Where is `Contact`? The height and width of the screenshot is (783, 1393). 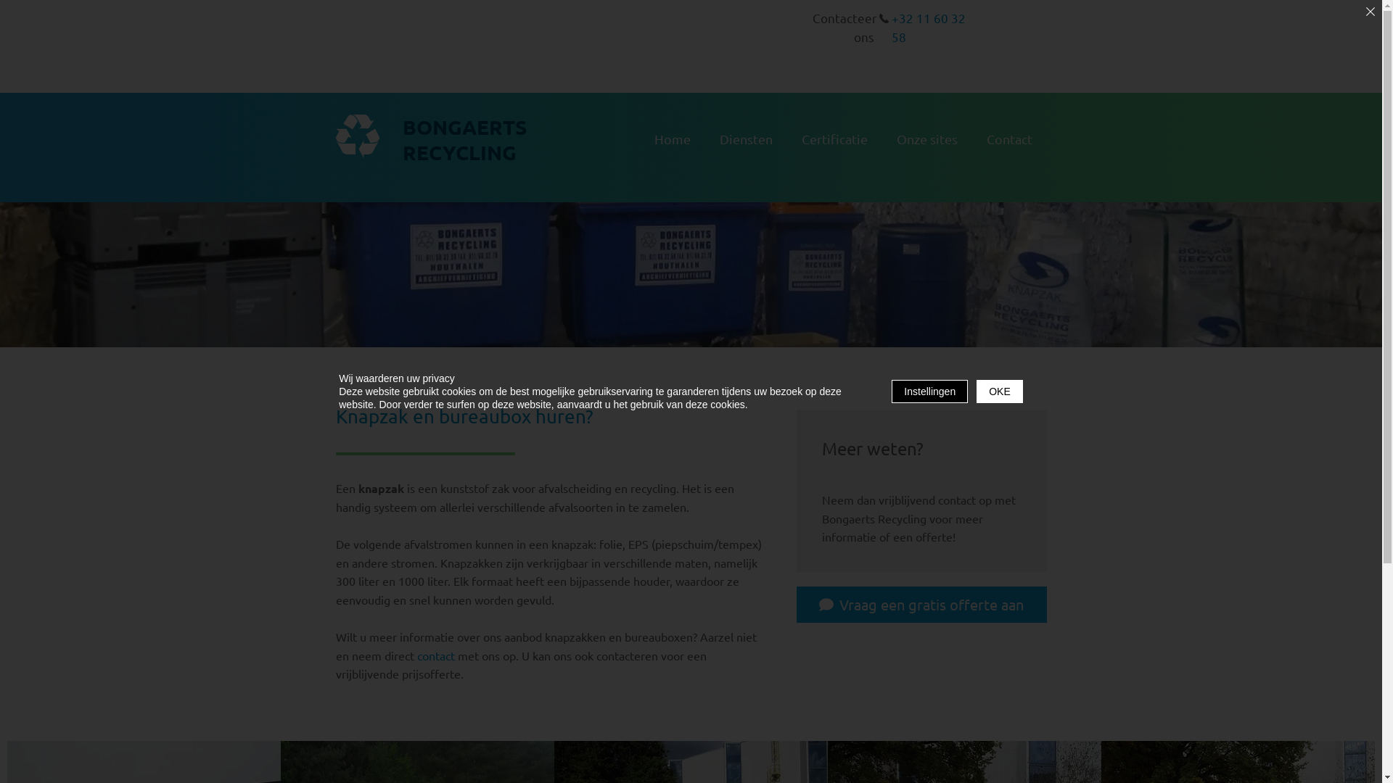
Contact is located at coordinates (1010, 139).